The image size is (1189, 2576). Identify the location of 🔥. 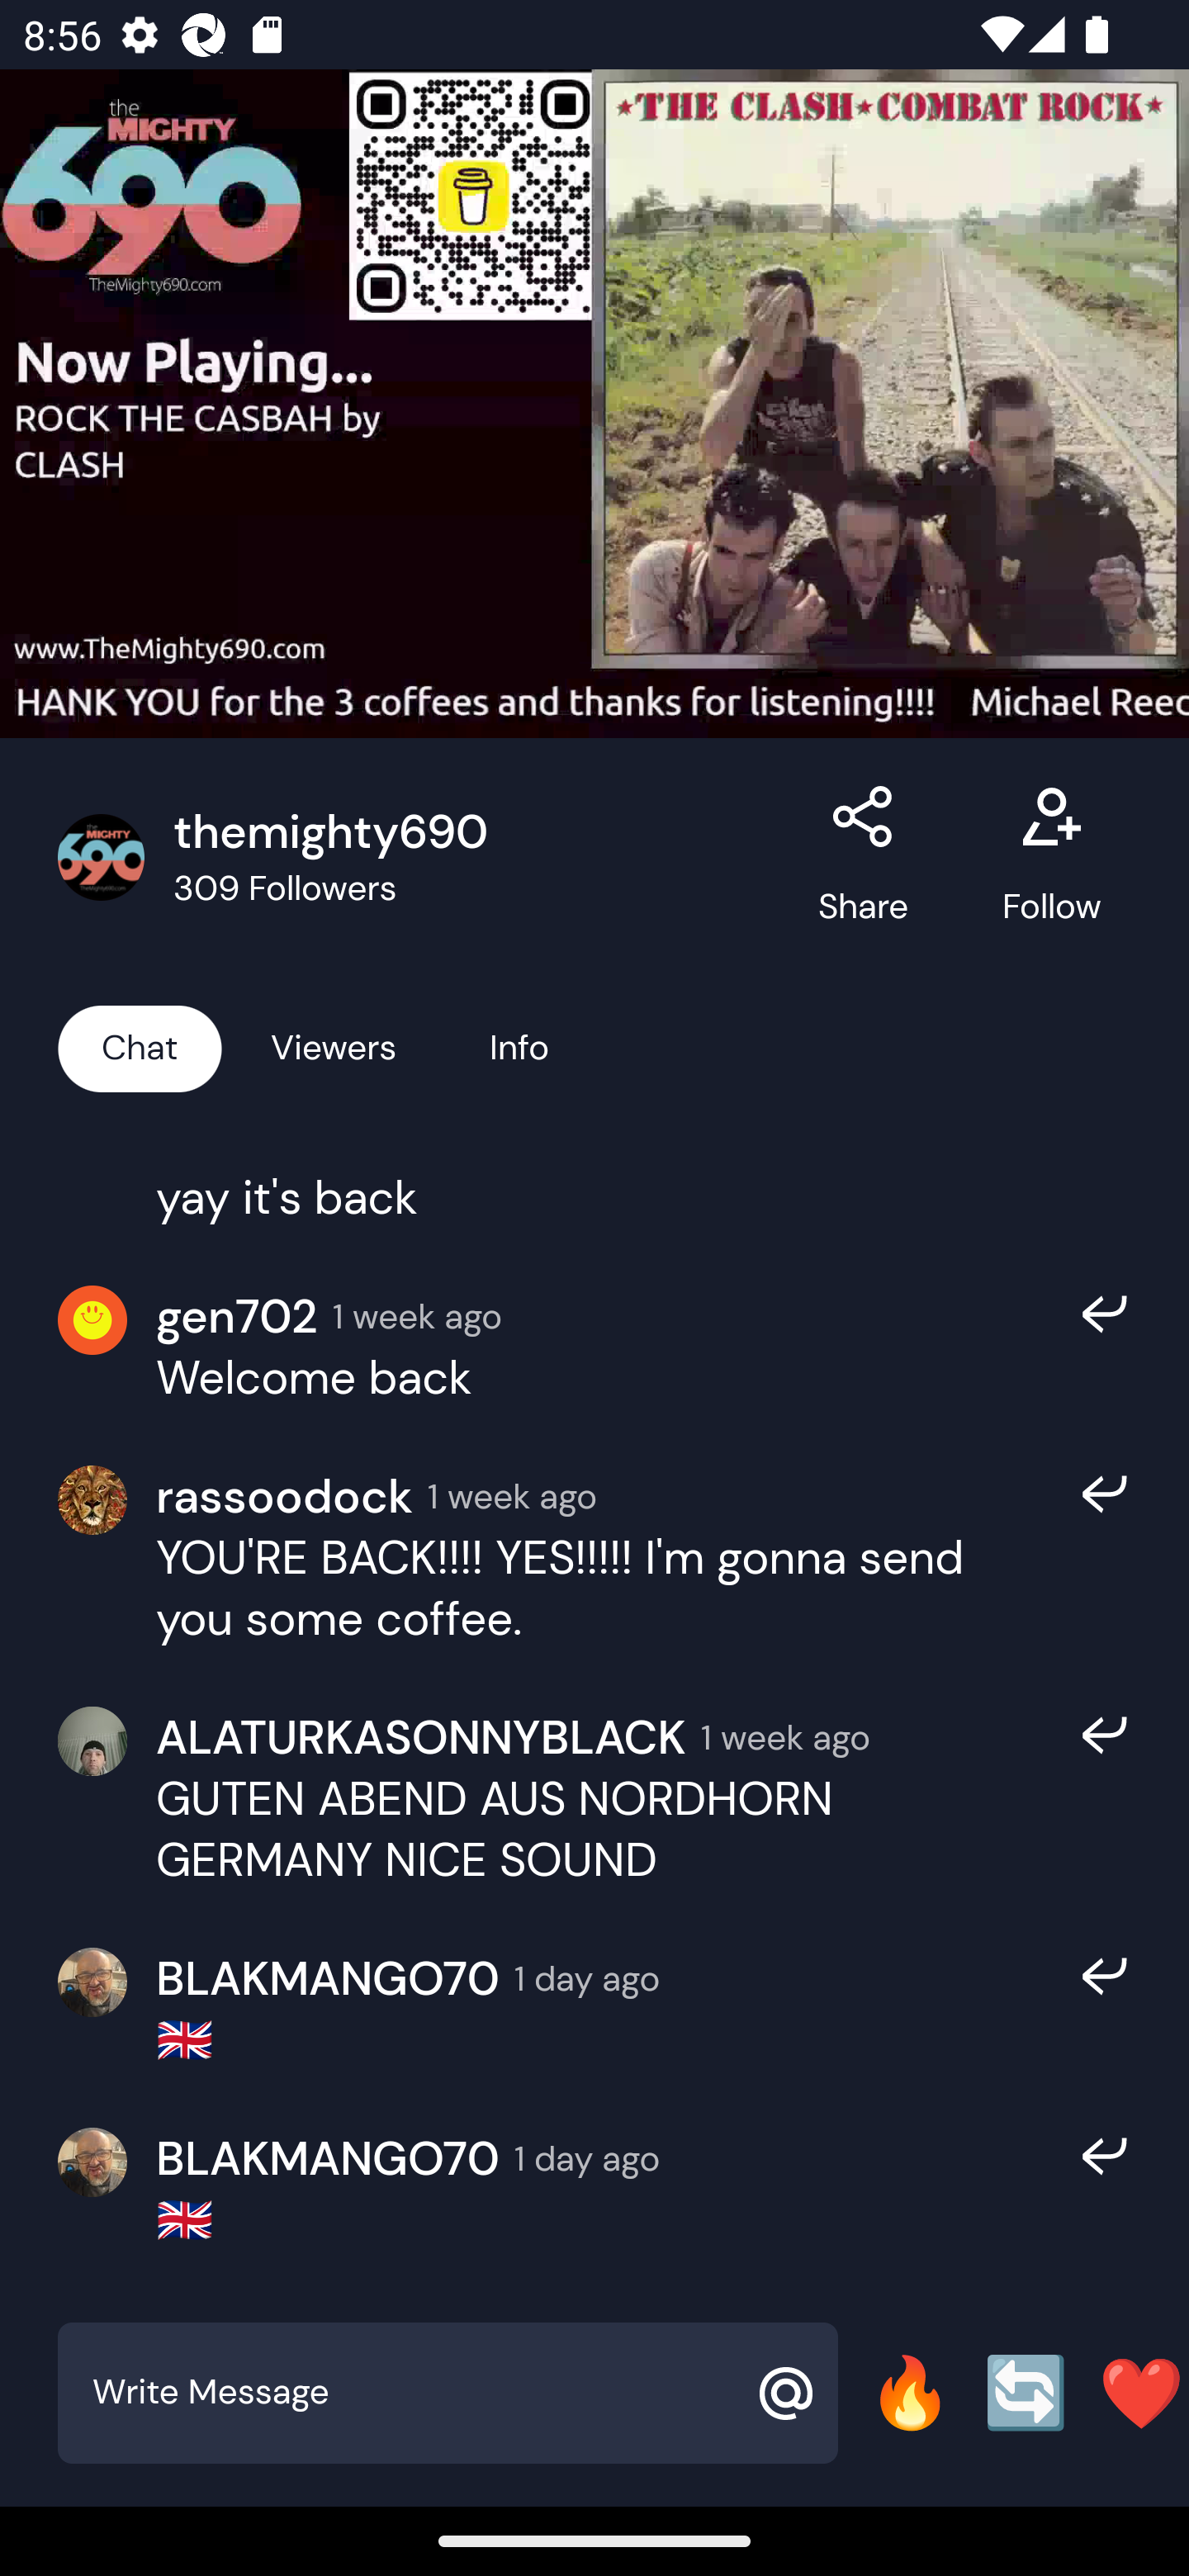
(910, 2393).